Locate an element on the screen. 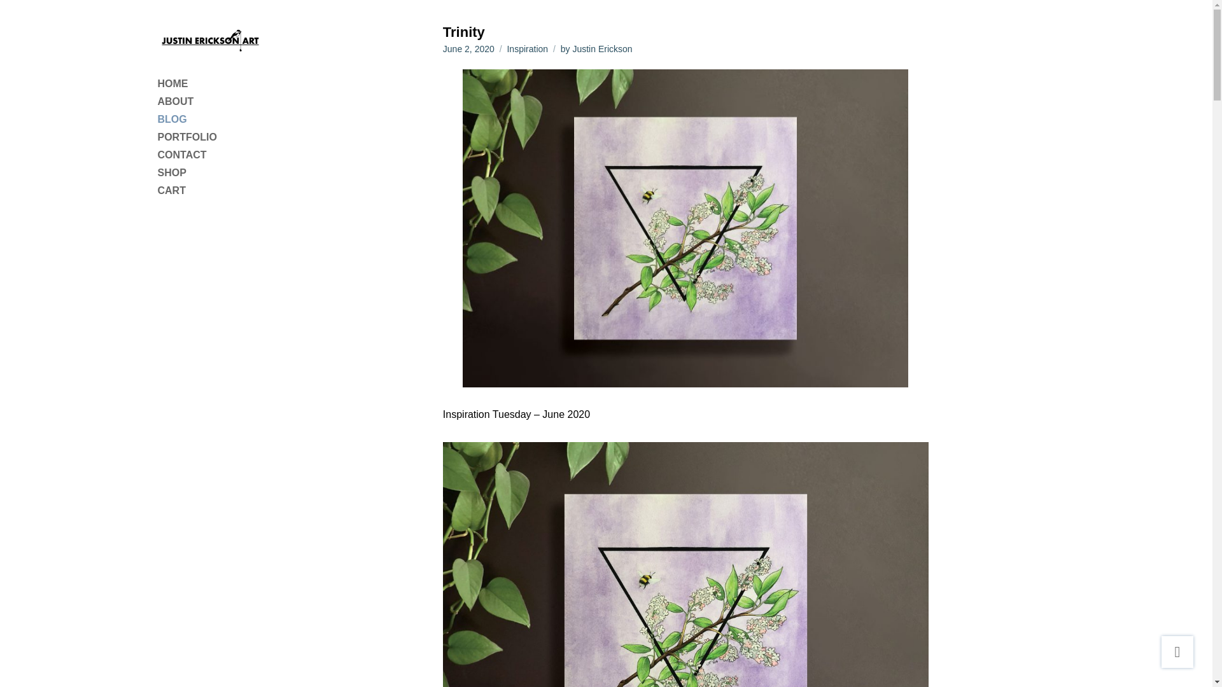  ABOUT is located at coordinates (210, 101).